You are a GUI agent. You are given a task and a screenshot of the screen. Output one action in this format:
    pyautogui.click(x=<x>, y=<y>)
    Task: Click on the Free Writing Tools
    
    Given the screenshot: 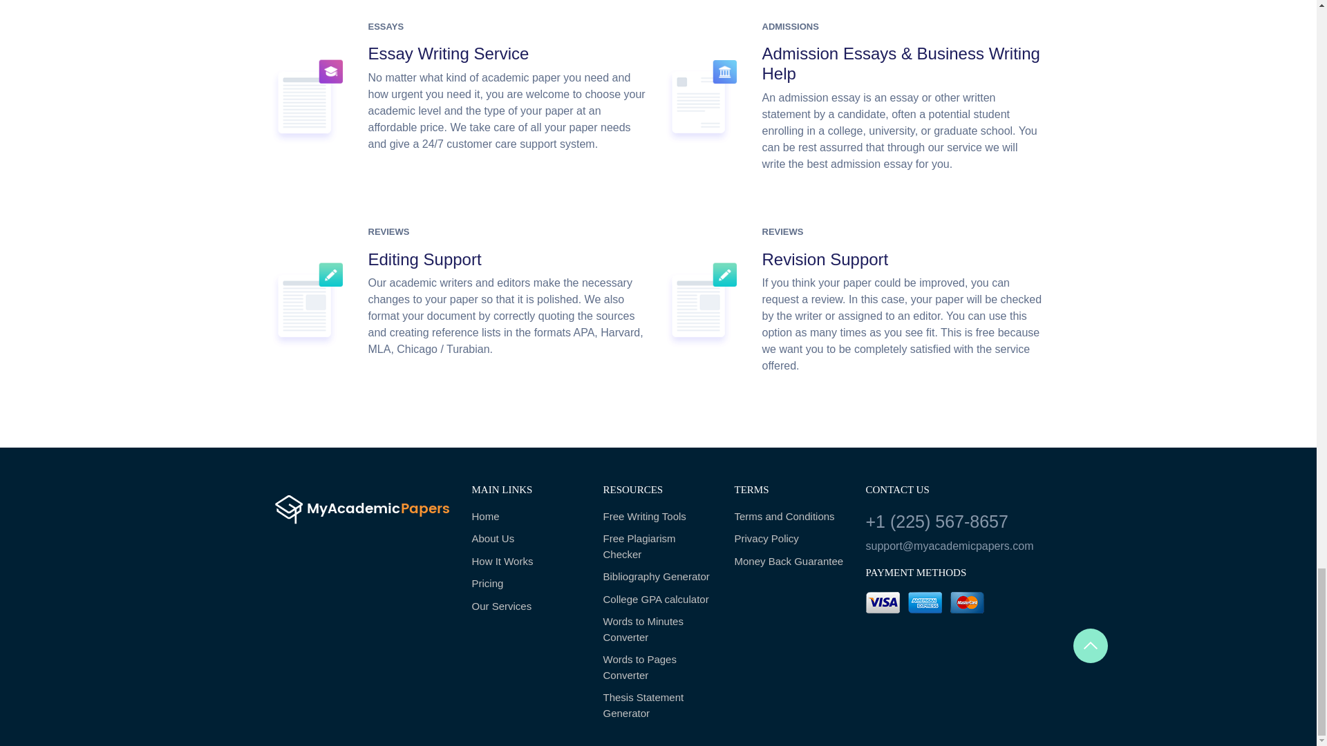 What is the action you would take?
    pyautogui.click(x=658, y=517)
    